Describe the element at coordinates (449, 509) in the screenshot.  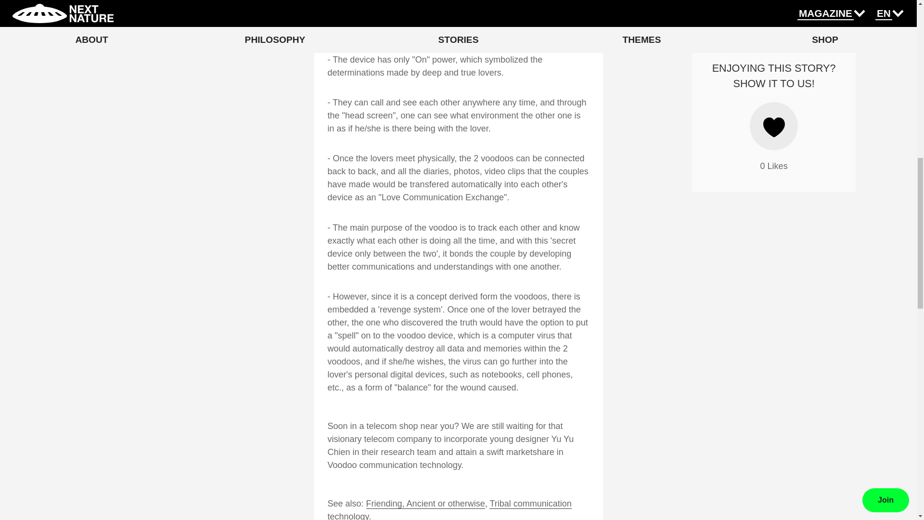
I see `tribal communication technology` at that location.